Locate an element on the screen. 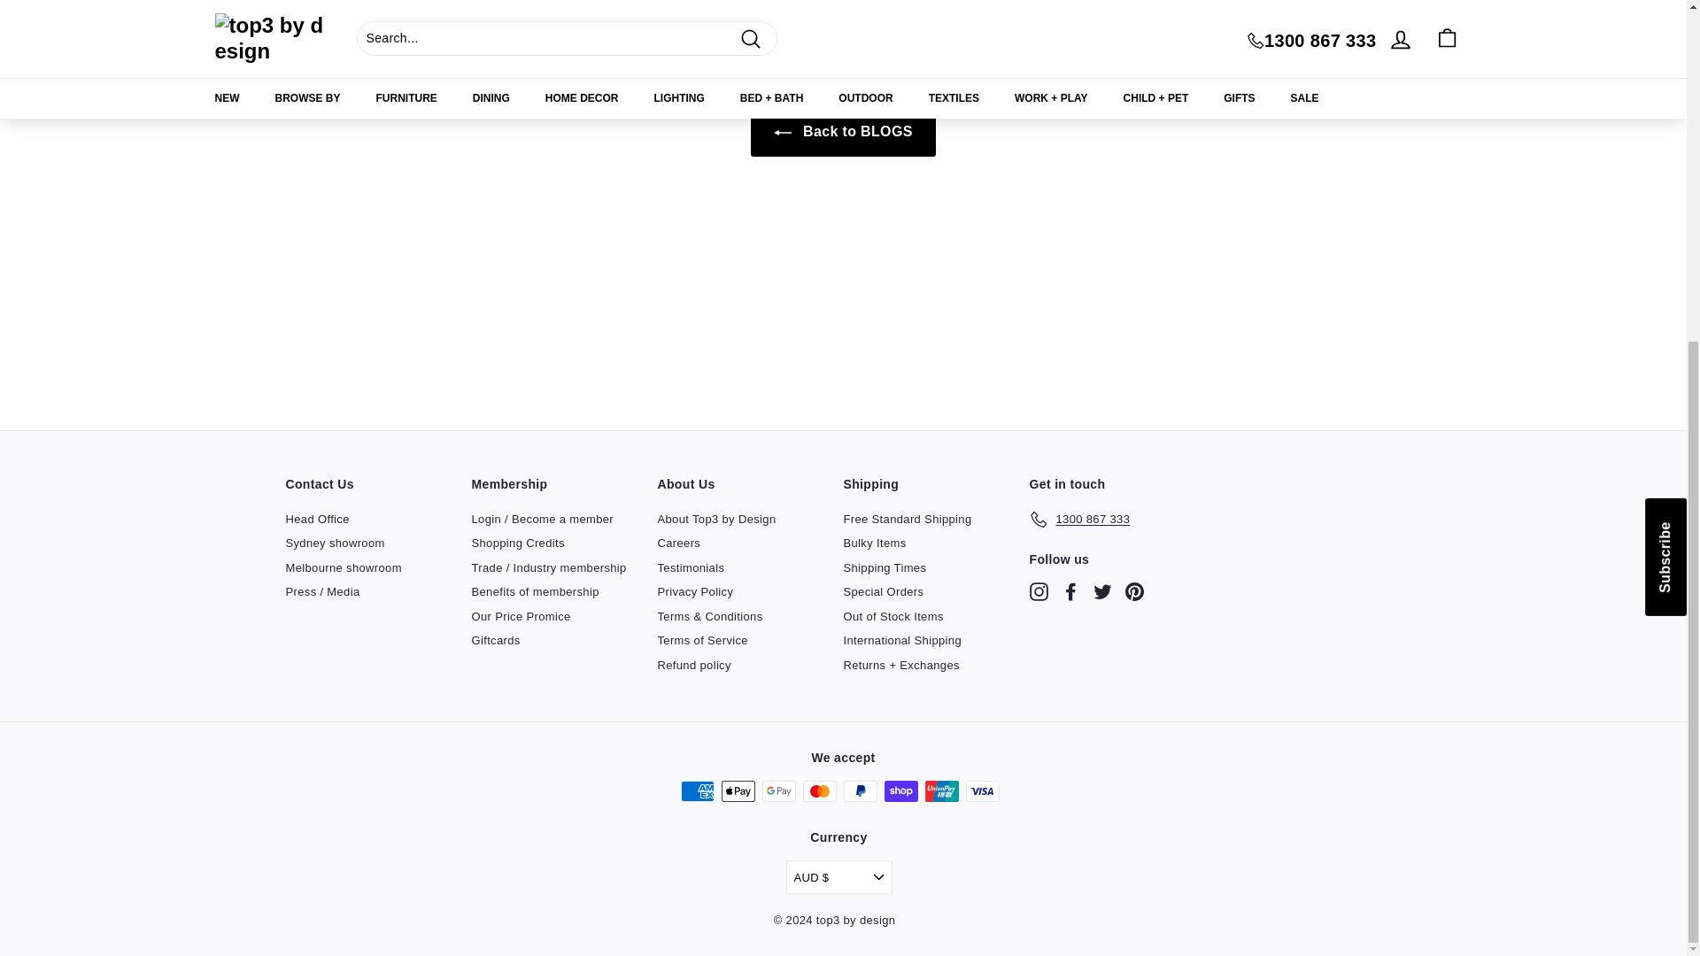 This screenshot has height=956, width=1700. top3 by design on Pinterest is located at coordinates (1133, 591).